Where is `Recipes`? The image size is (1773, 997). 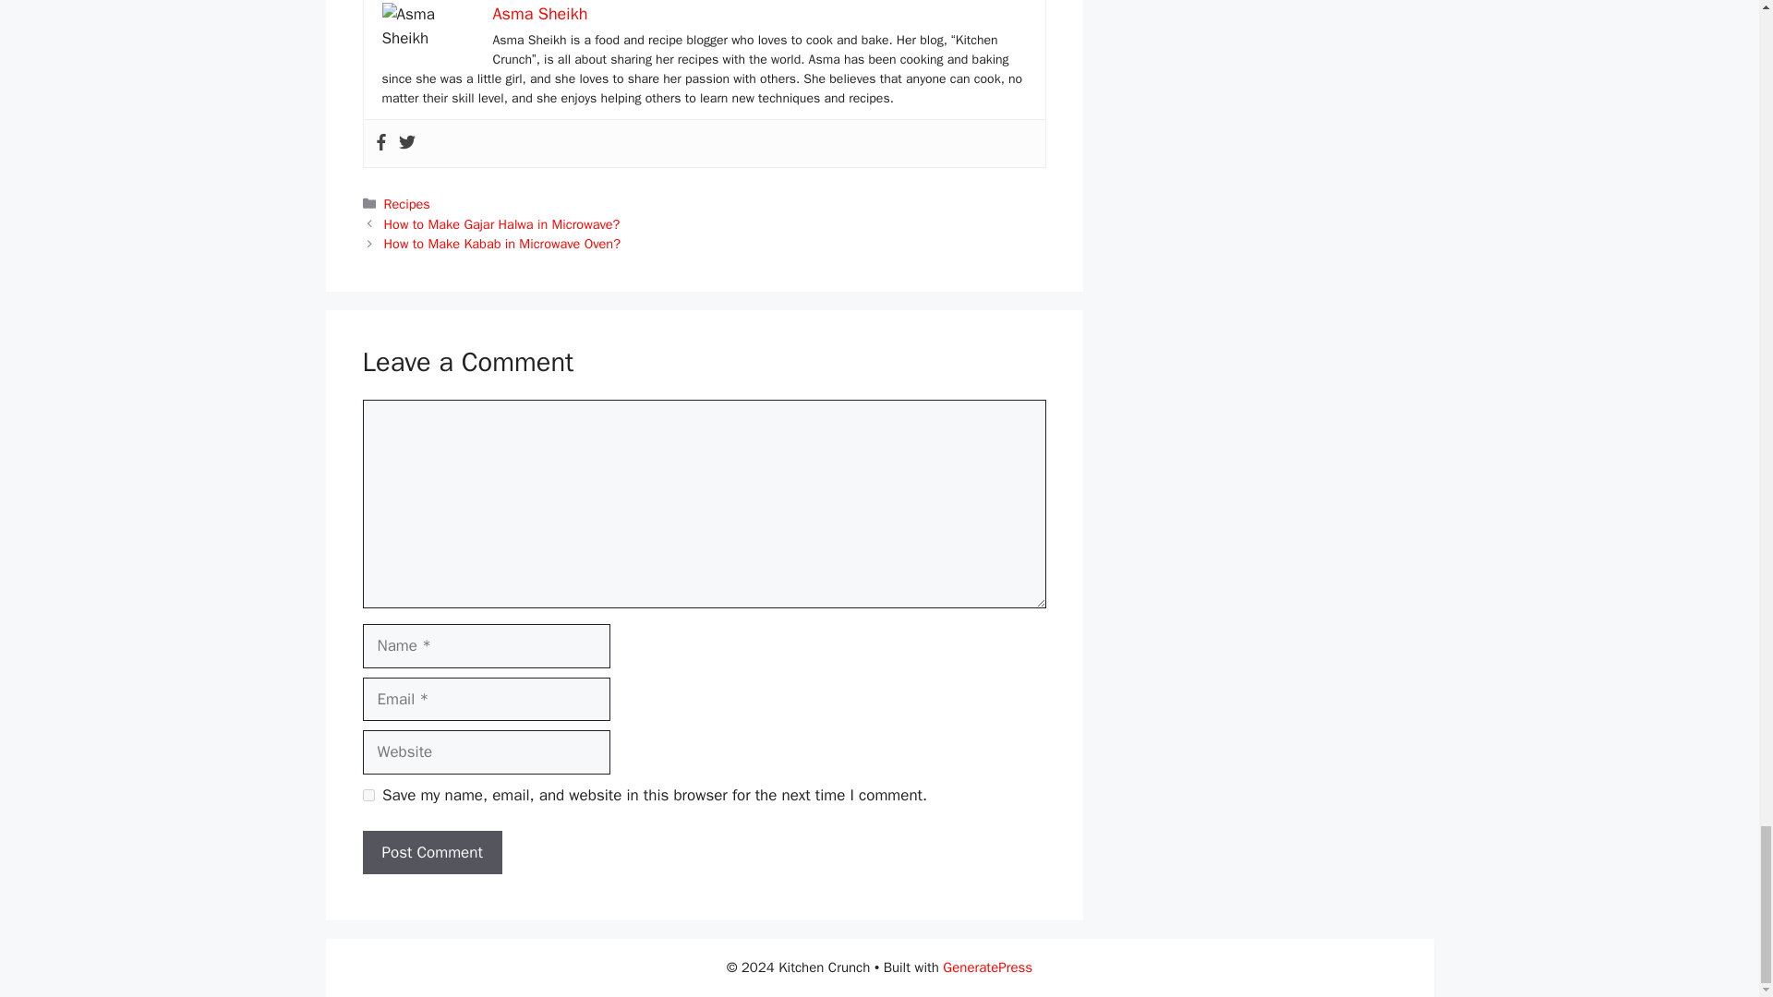
Recipes is located at coordinates (407, 203).